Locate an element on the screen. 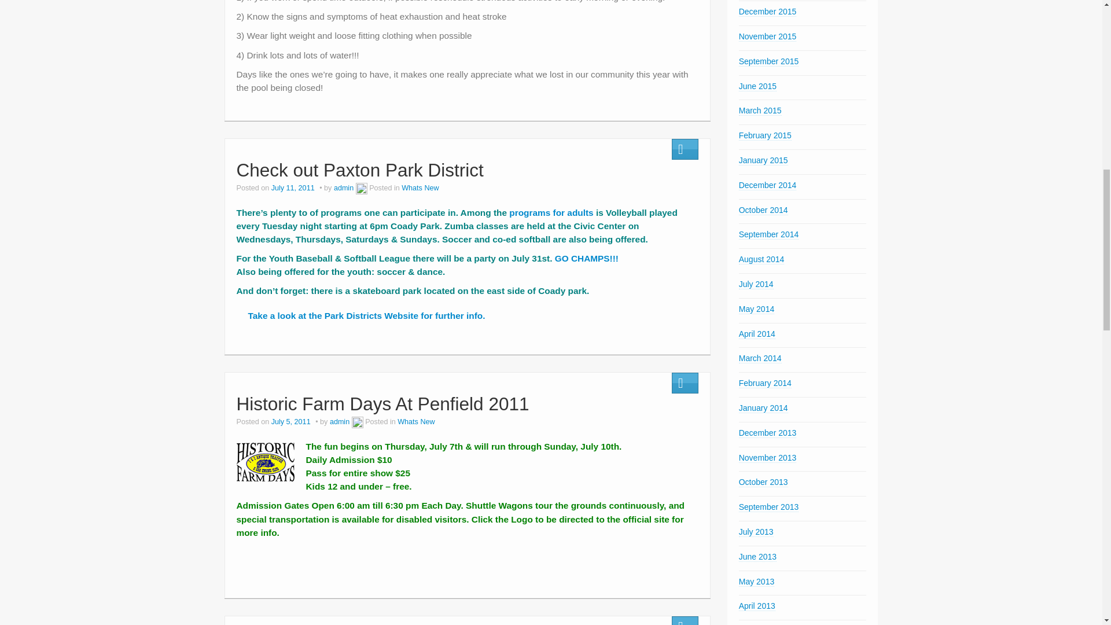 Image resolution: width=1111 pixels, height=625 pixels. Historic Farm Days At Penfield 2011 is located at coordinates (382, 404).